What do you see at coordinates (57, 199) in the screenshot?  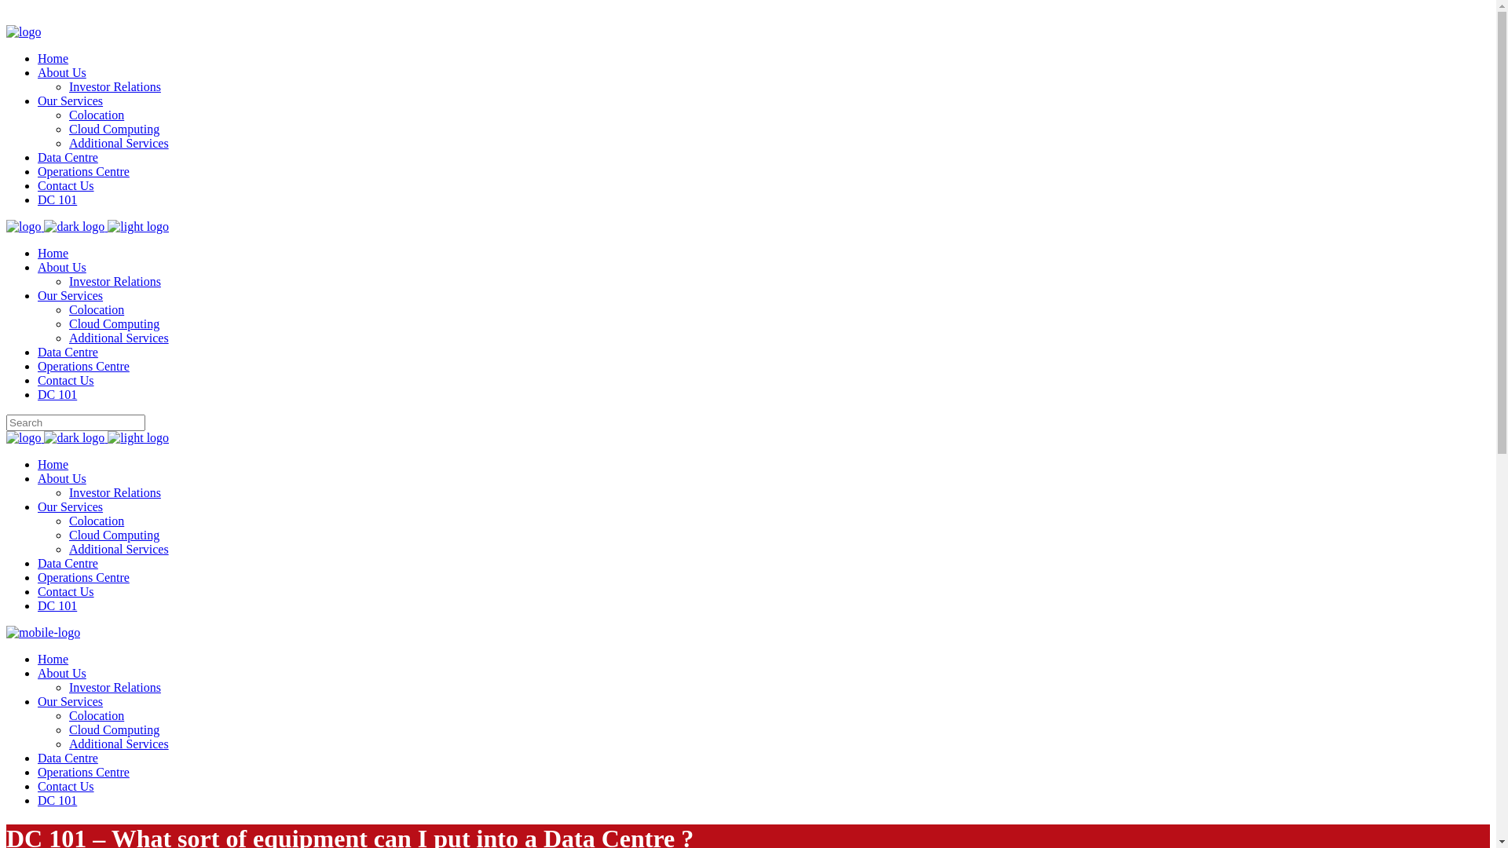 I see `DC 101` at bounding box center [57, 199].